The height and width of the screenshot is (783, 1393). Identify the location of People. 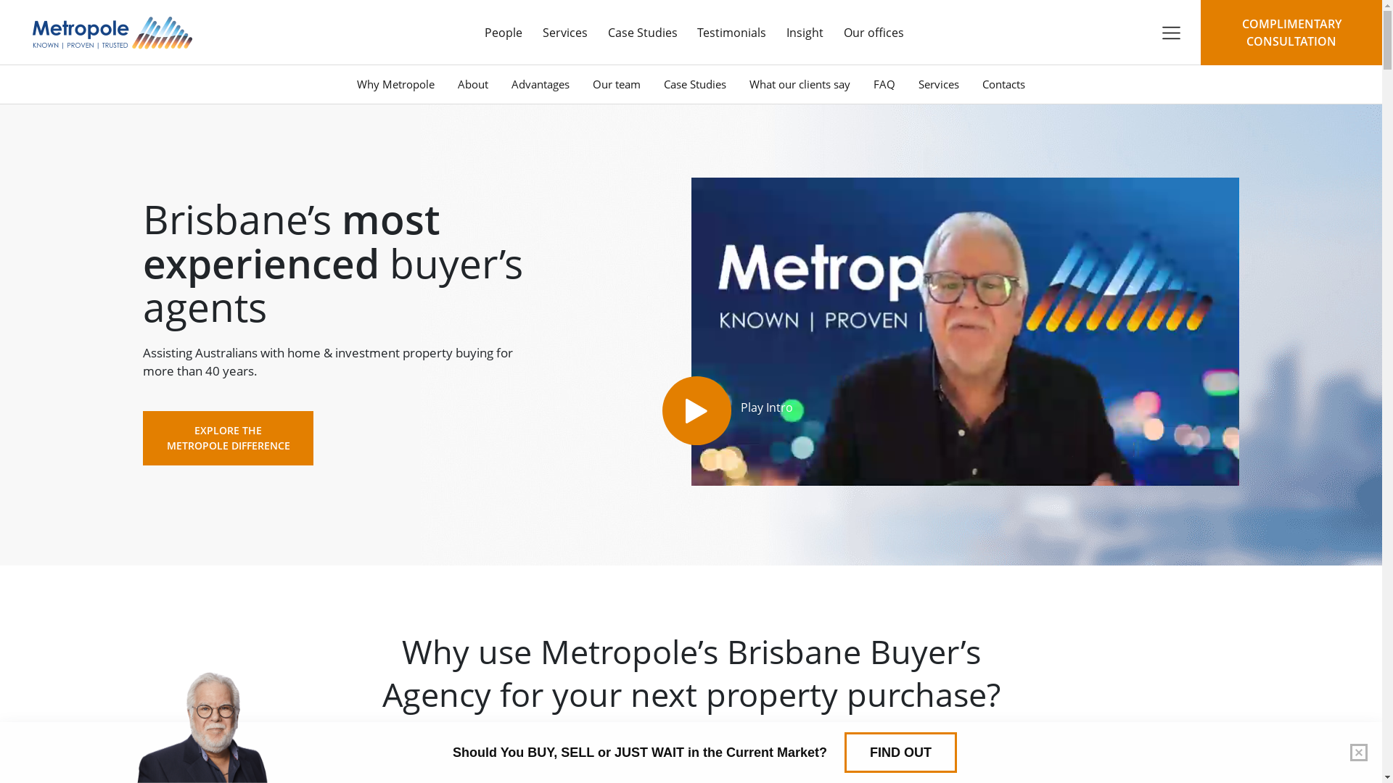
(504, 33).